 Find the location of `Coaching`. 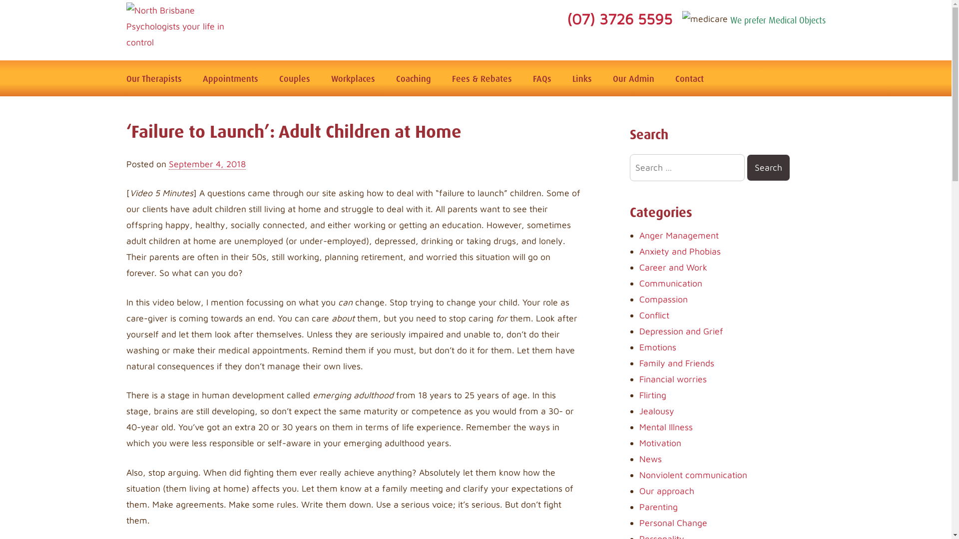

Coaching is located at coordinates (413, 78).